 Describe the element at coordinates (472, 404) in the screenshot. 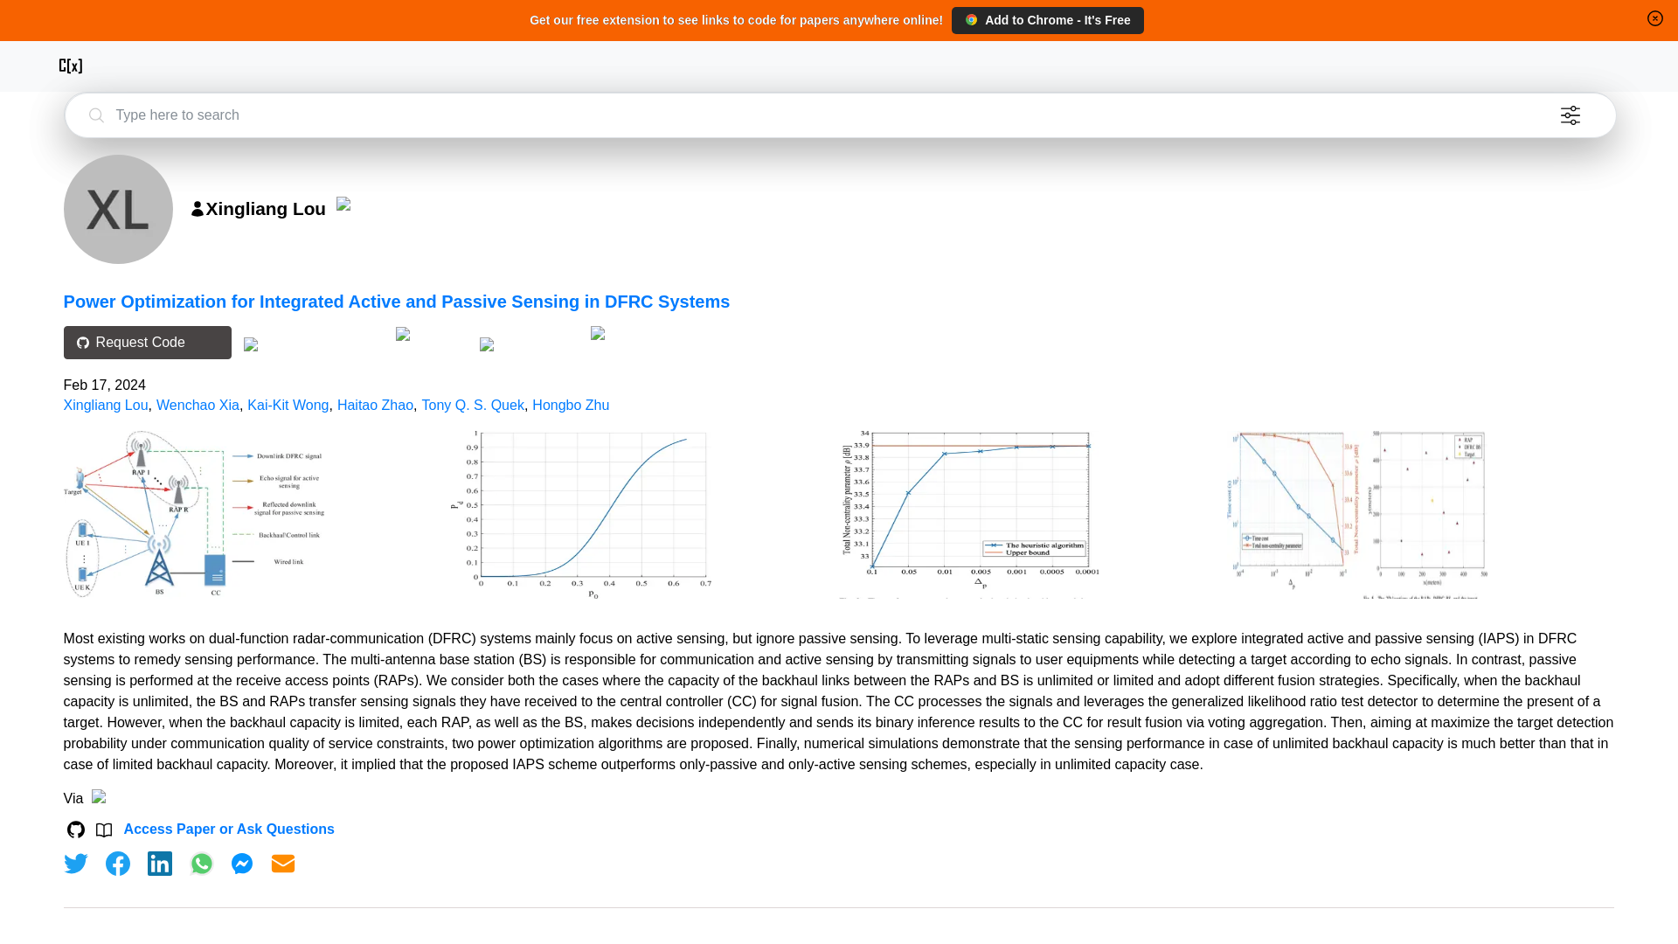

I see `Tony Q. S. Quek` at that location.